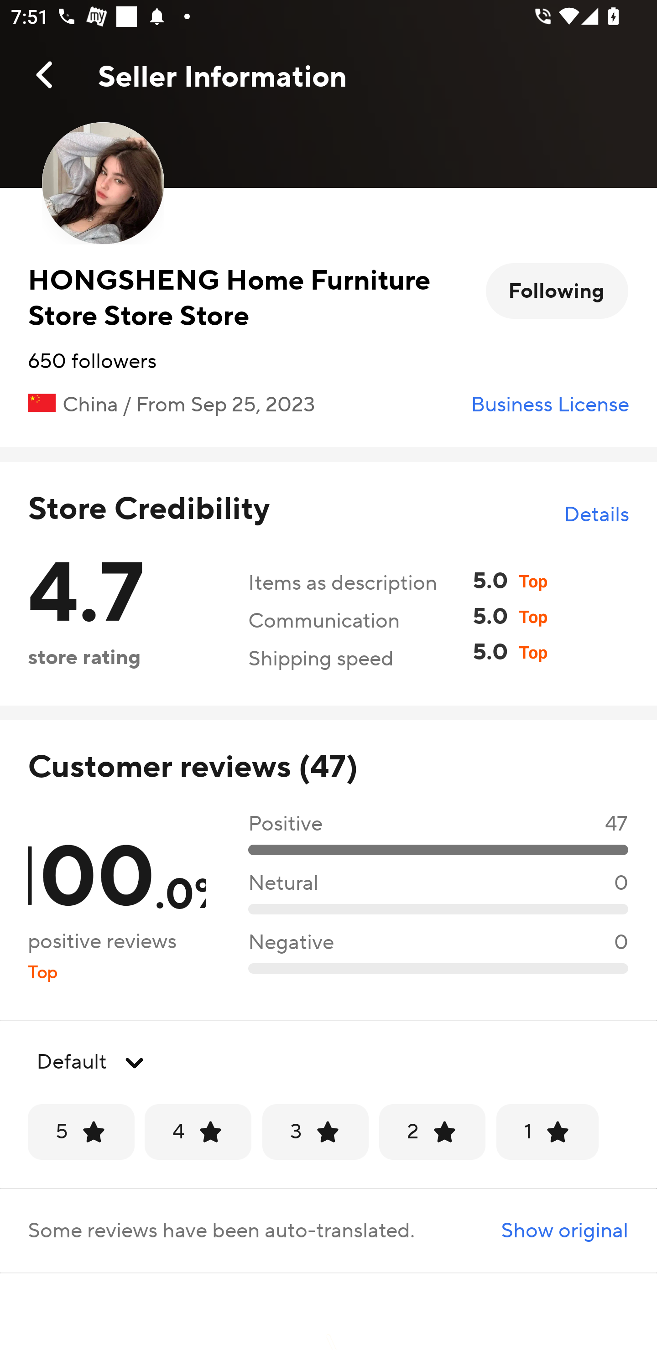 Image resolution: width=657 pixels, height=1350 pixels. Describe the element at coordinates (198, 1132) in the screenshot. I see `4` at that location.